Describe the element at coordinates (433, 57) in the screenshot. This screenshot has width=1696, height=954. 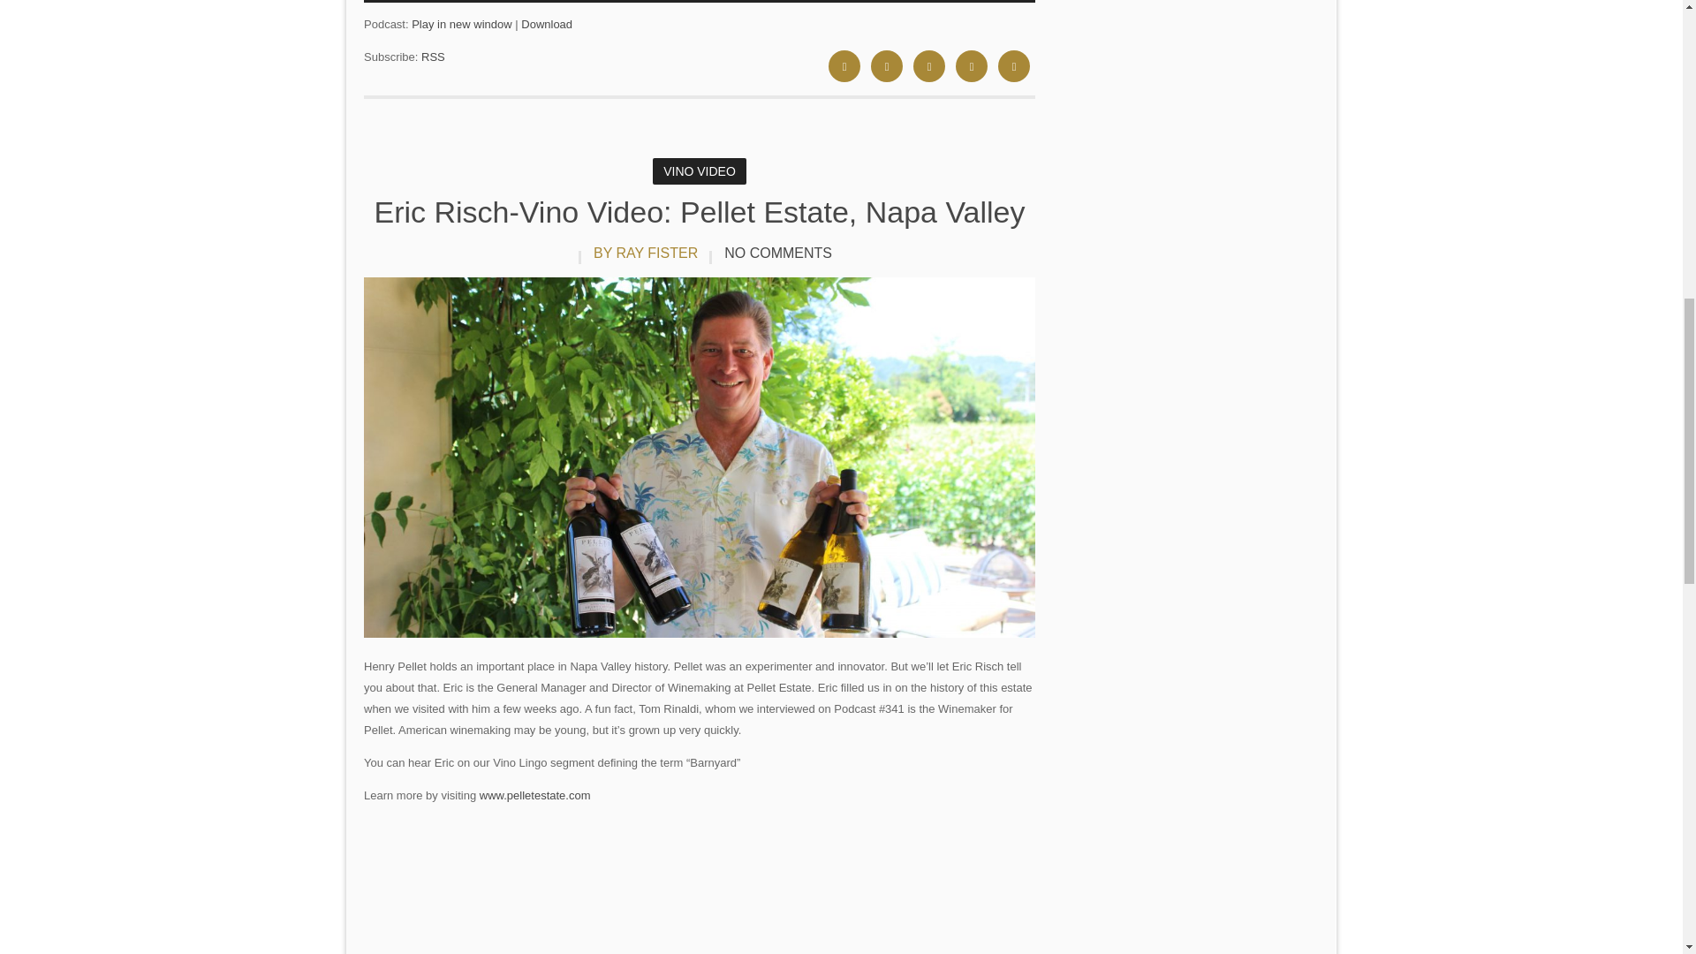
I see `Subscribe via RSS` at that location.